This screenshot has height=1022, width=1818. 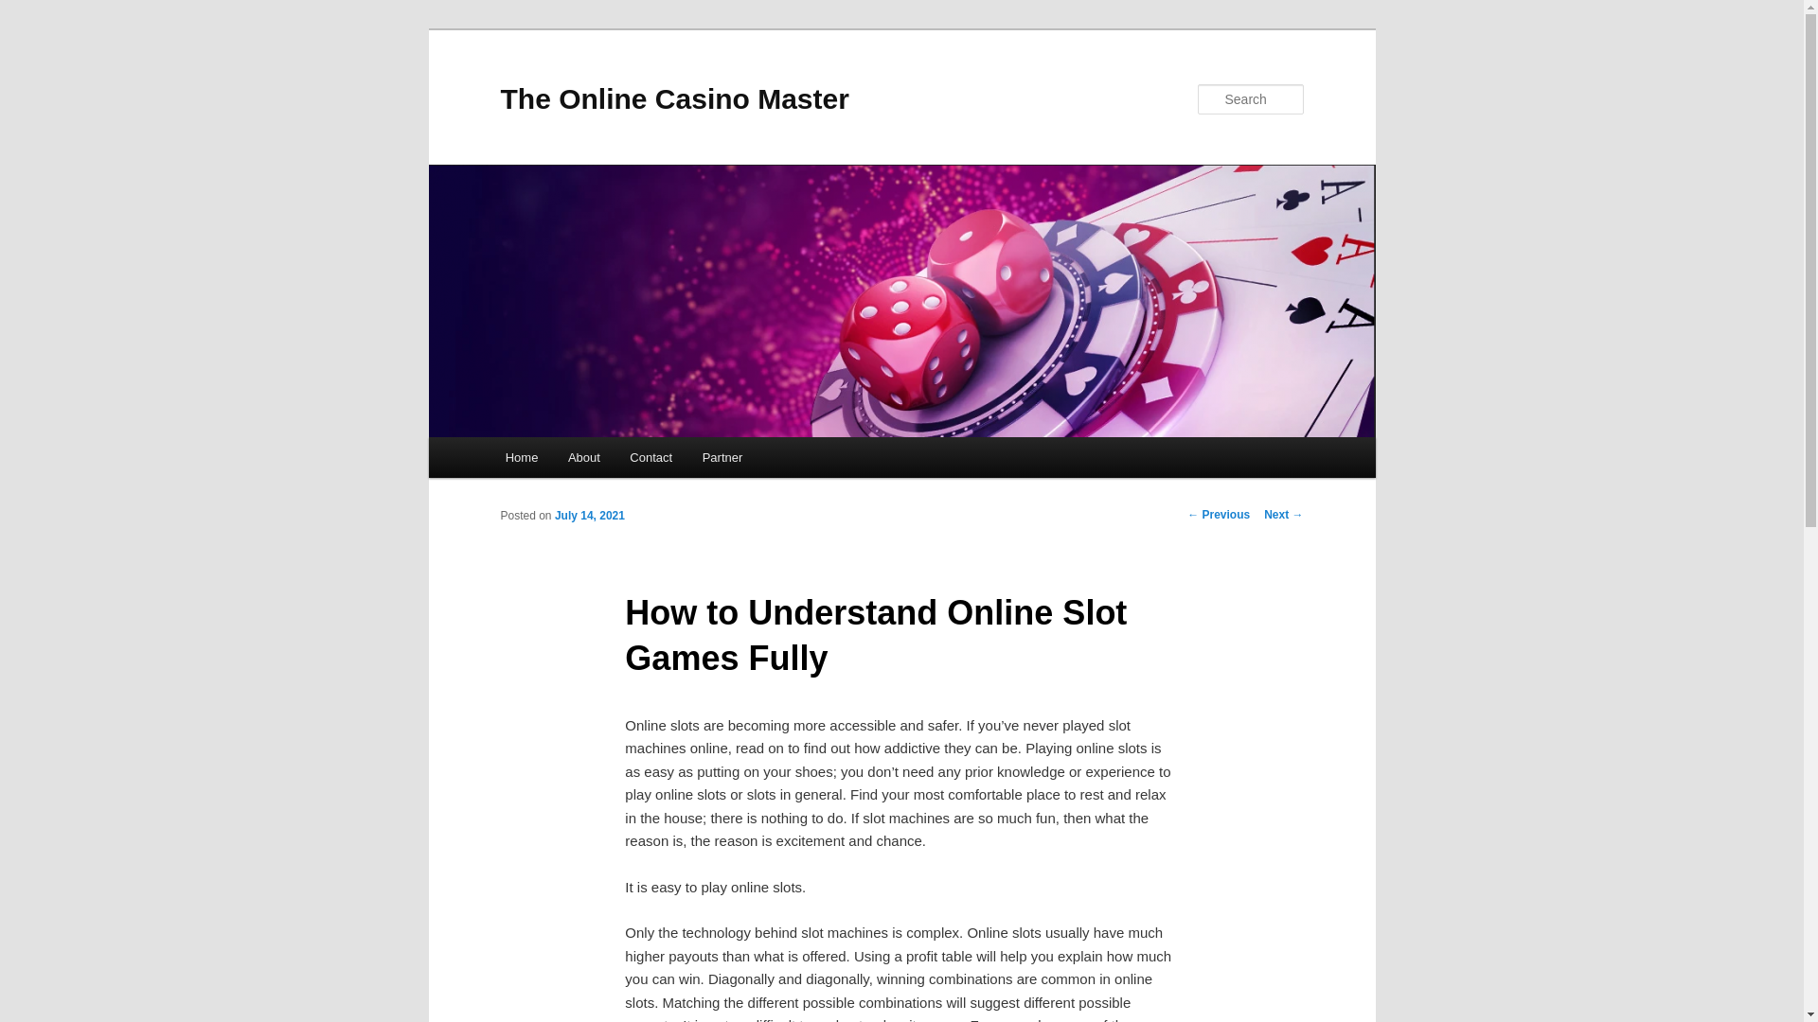 I want to click on 5:15 am, so click(x=589, y=515).